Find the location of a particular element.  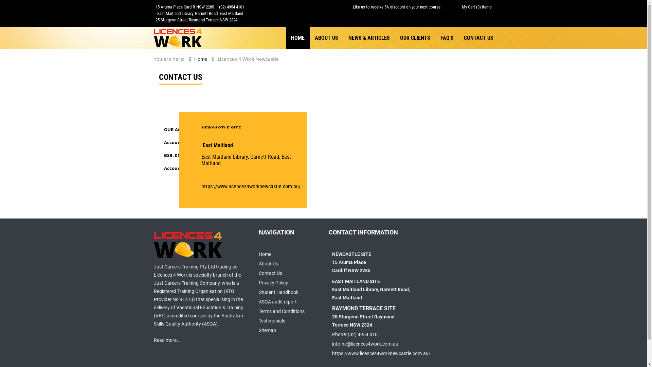

My Cart (0) Items is located at coordinates (477, 7).